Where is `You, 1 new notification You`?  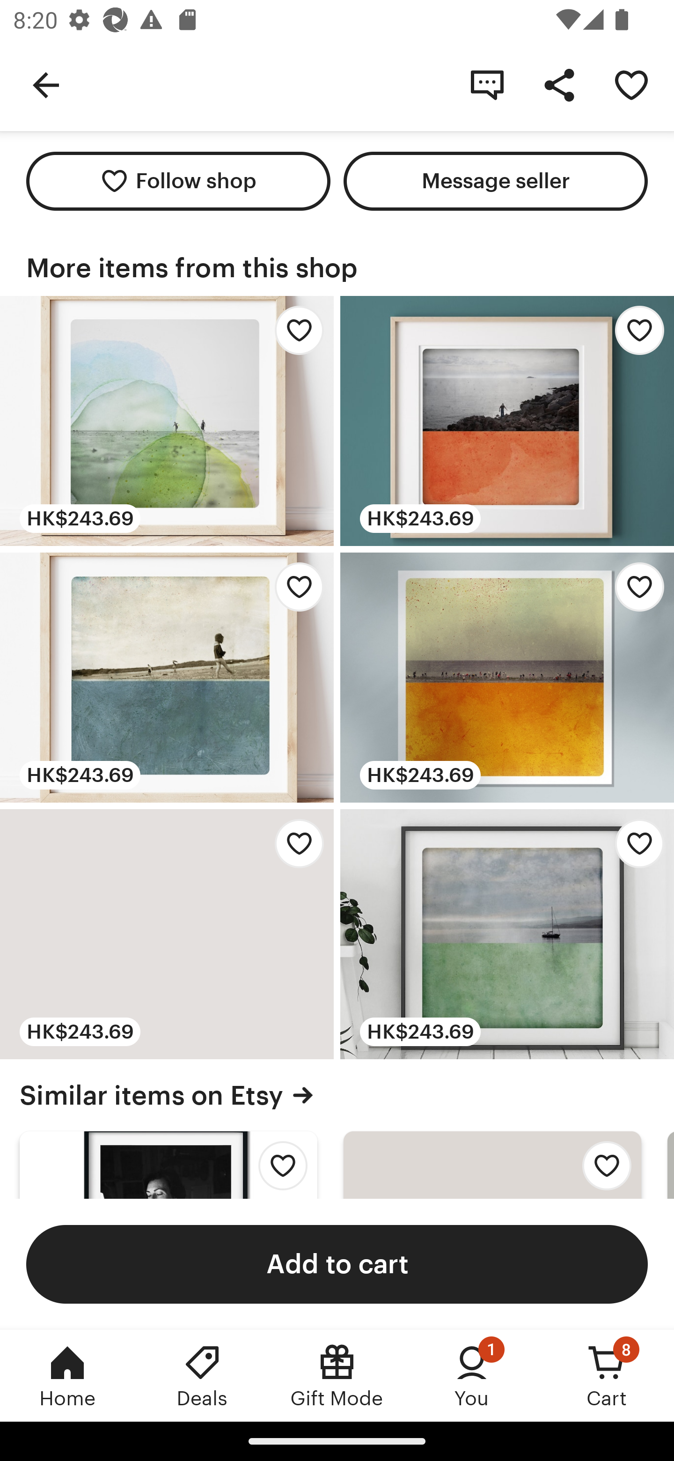
You, 1 new notification You is located at coordinates (472, 1375).